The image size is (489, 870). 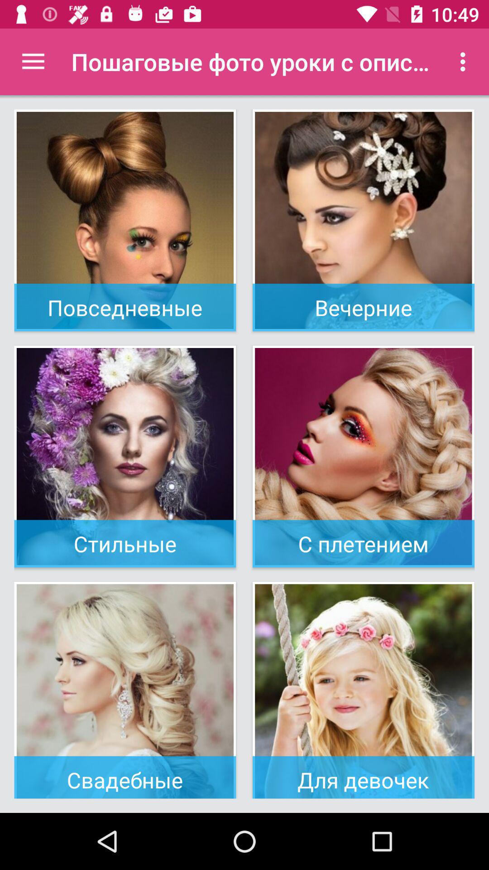 What do you see at coordinates (363, 220) in the screenshot?
I see `click on 1st row 2nd image` at bounding box center [363, 220].